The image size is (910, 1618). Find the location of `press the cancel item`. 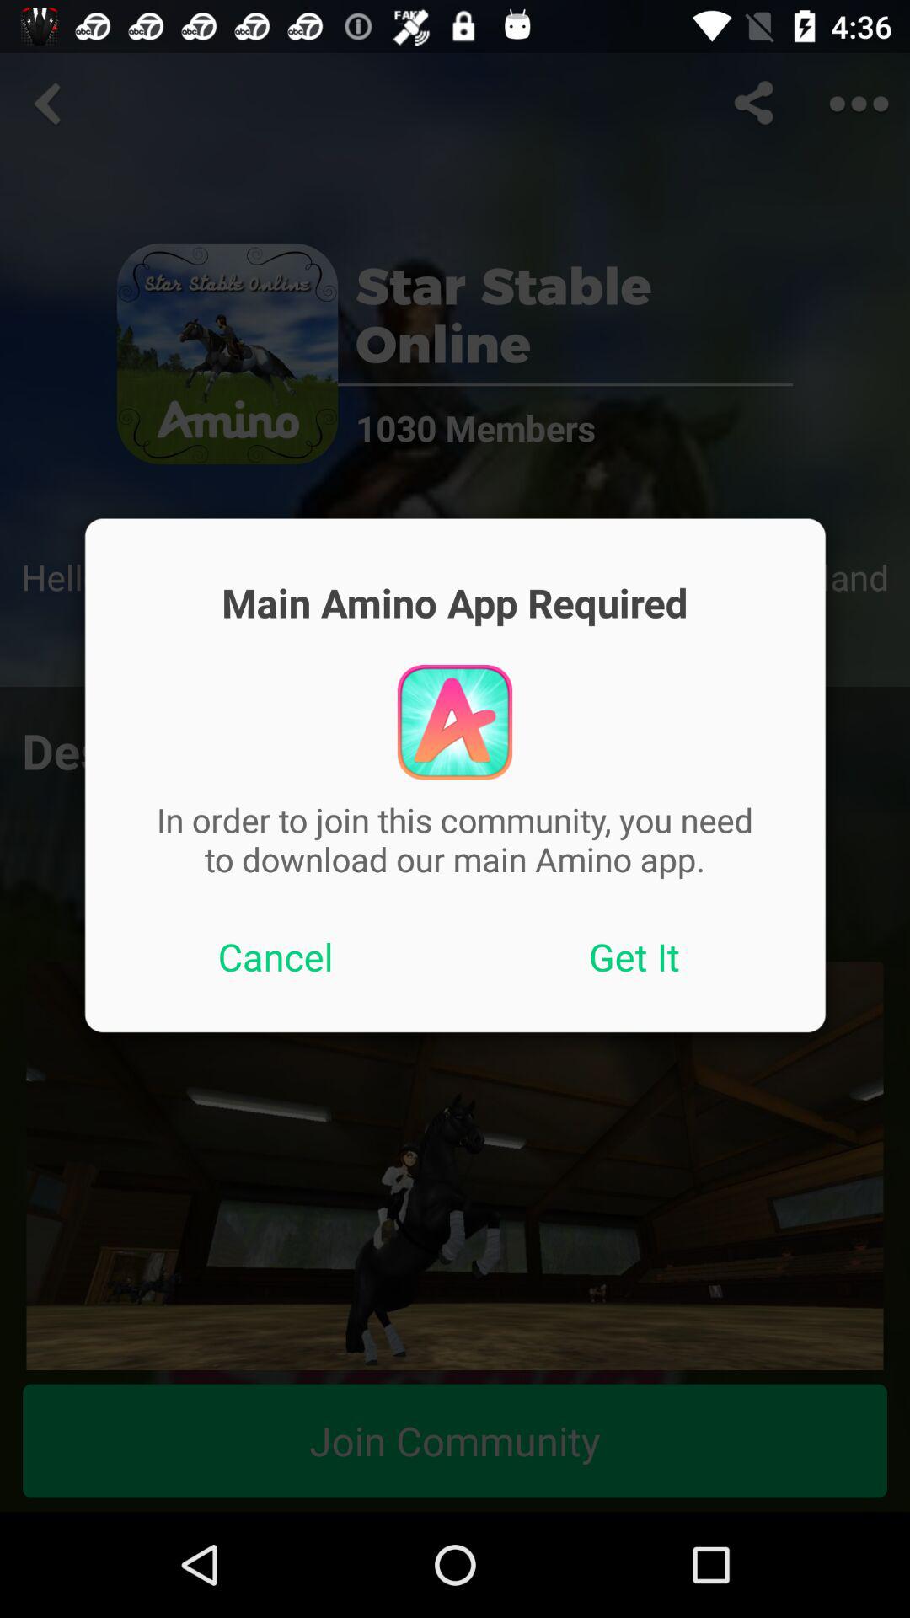

press the cancel item is located at coordinates (276, 956).